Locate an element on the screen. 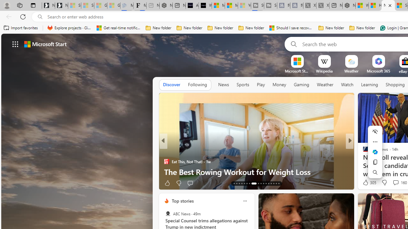  Nordace - #1 Japanese Best-Seller - Siena Smart Backpack is located at coordinates (166, 6).